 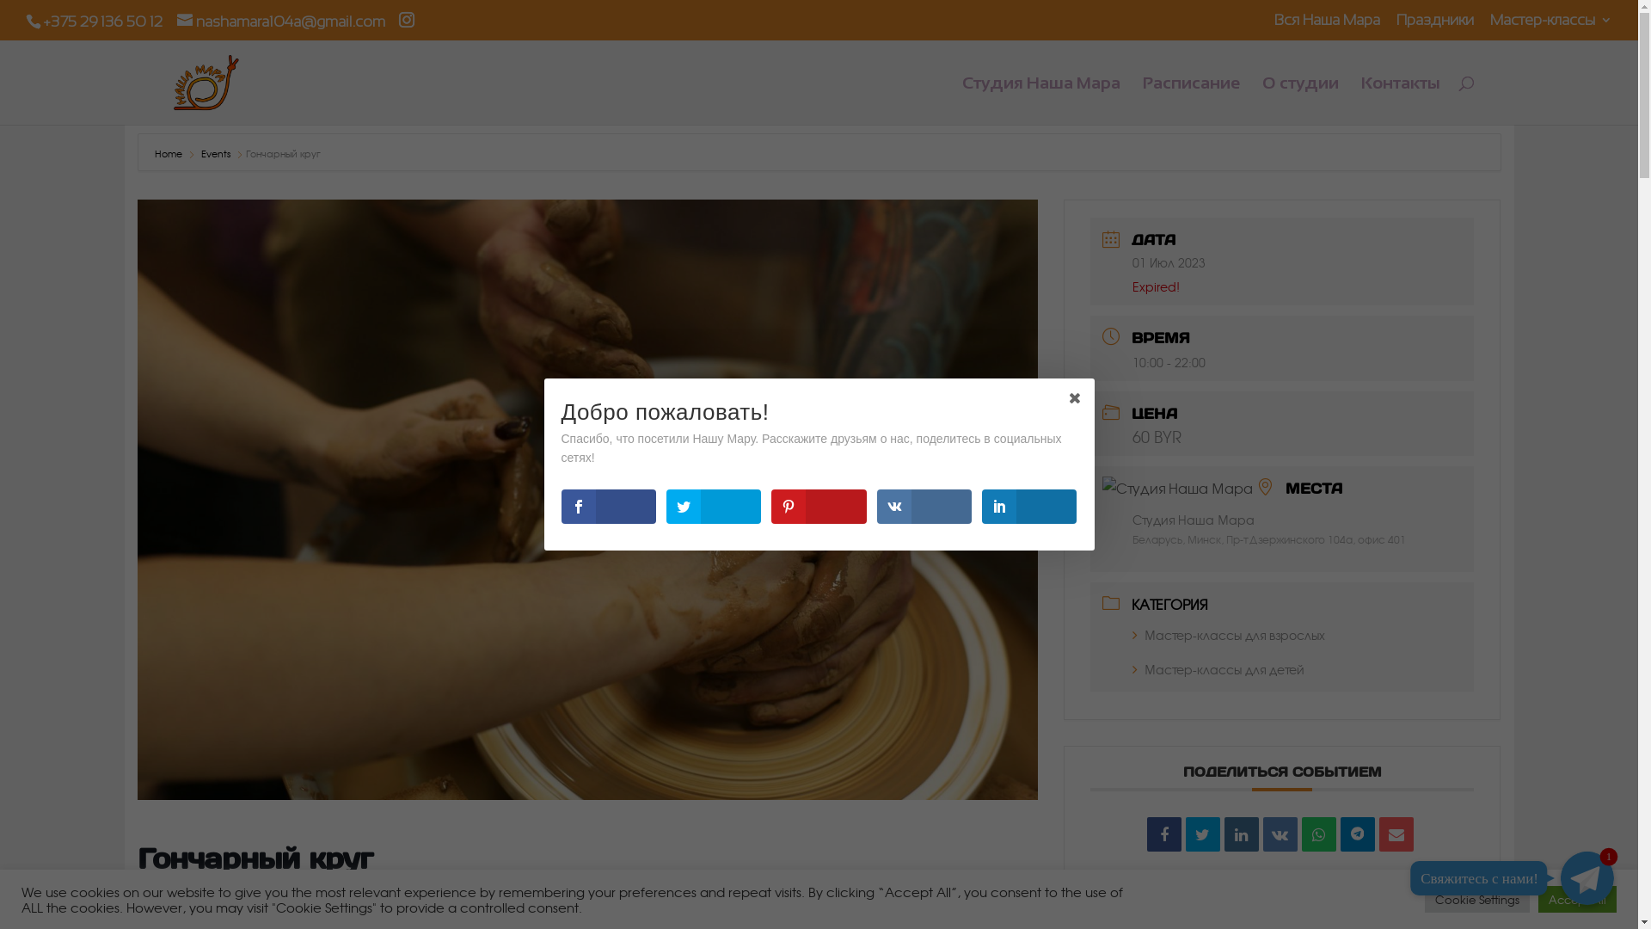 What do you see at coordinates (1203, 834) in the screenshot?
I see `Tweet` at bounding box center [1203, 834].